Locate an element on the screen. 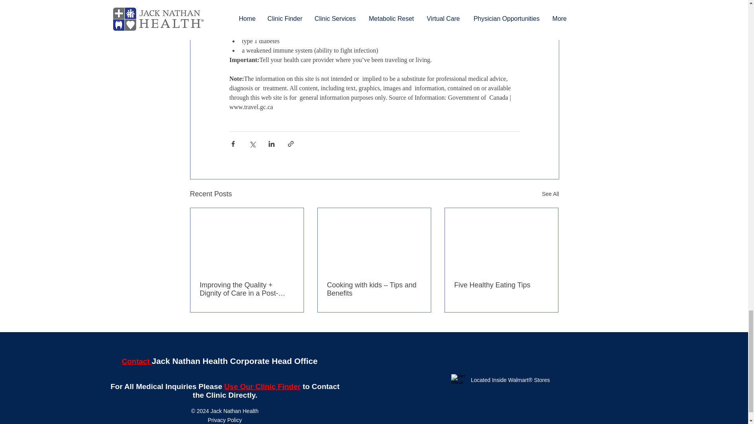  Five Healthy Eating Tips is located at coordinates (501, 285).